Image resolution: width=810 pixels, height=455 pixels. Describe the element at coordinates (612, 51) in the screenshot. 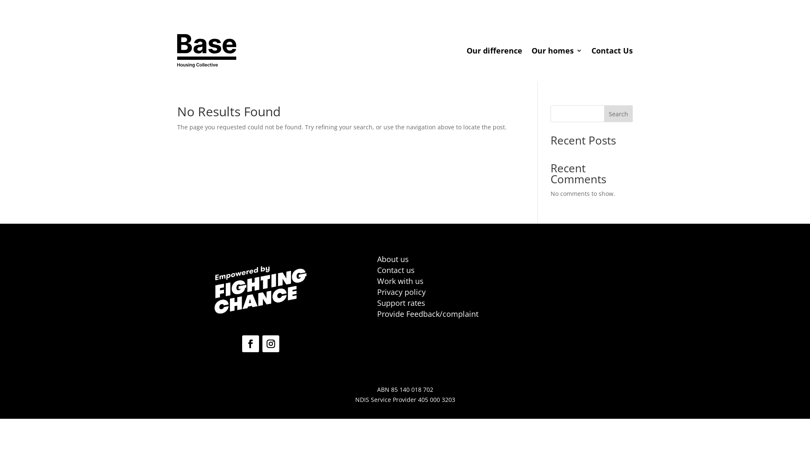

I see `Contact Us` at that location.